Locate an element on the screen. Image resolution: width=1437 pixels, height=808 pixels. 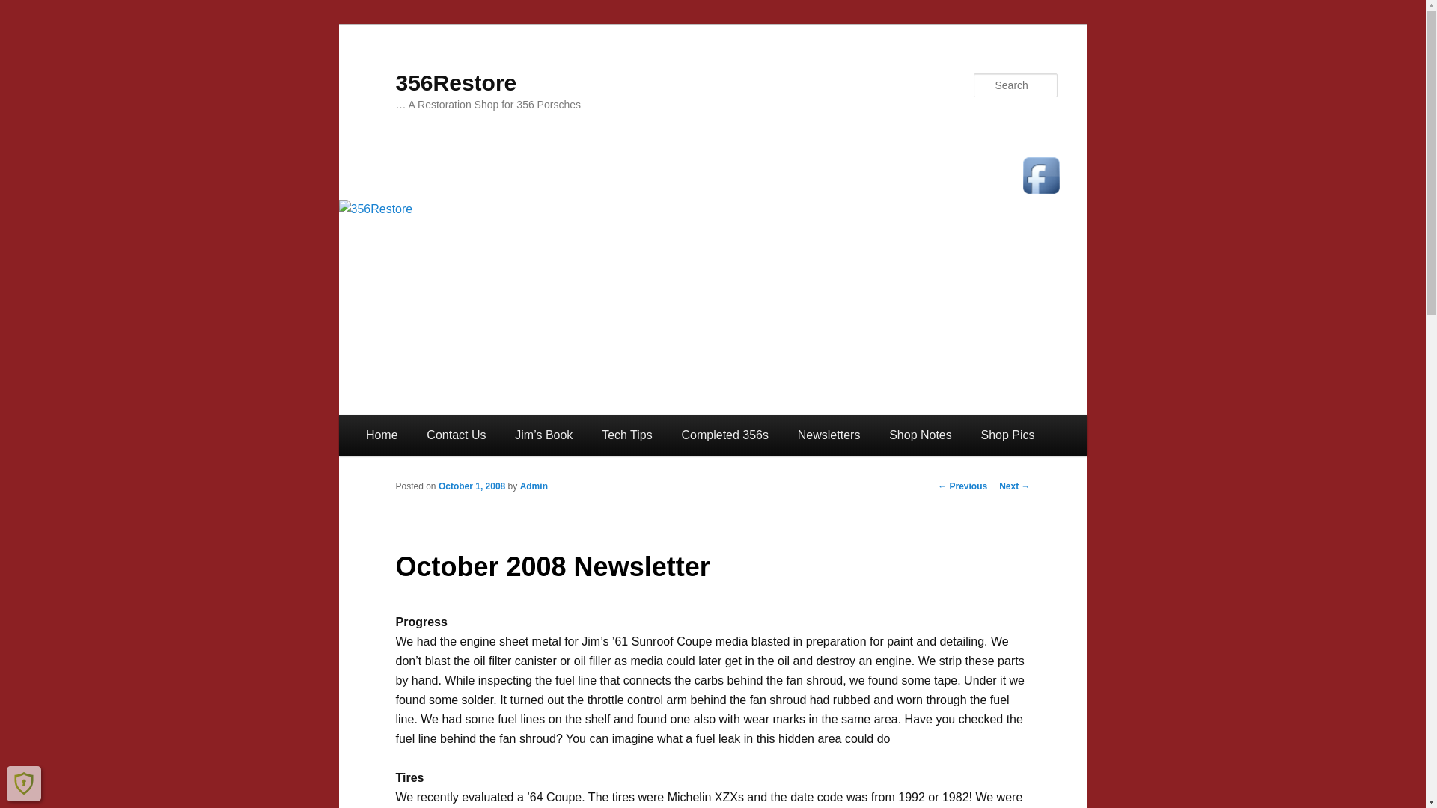
Contact Us is located at coordinates (457, 435).